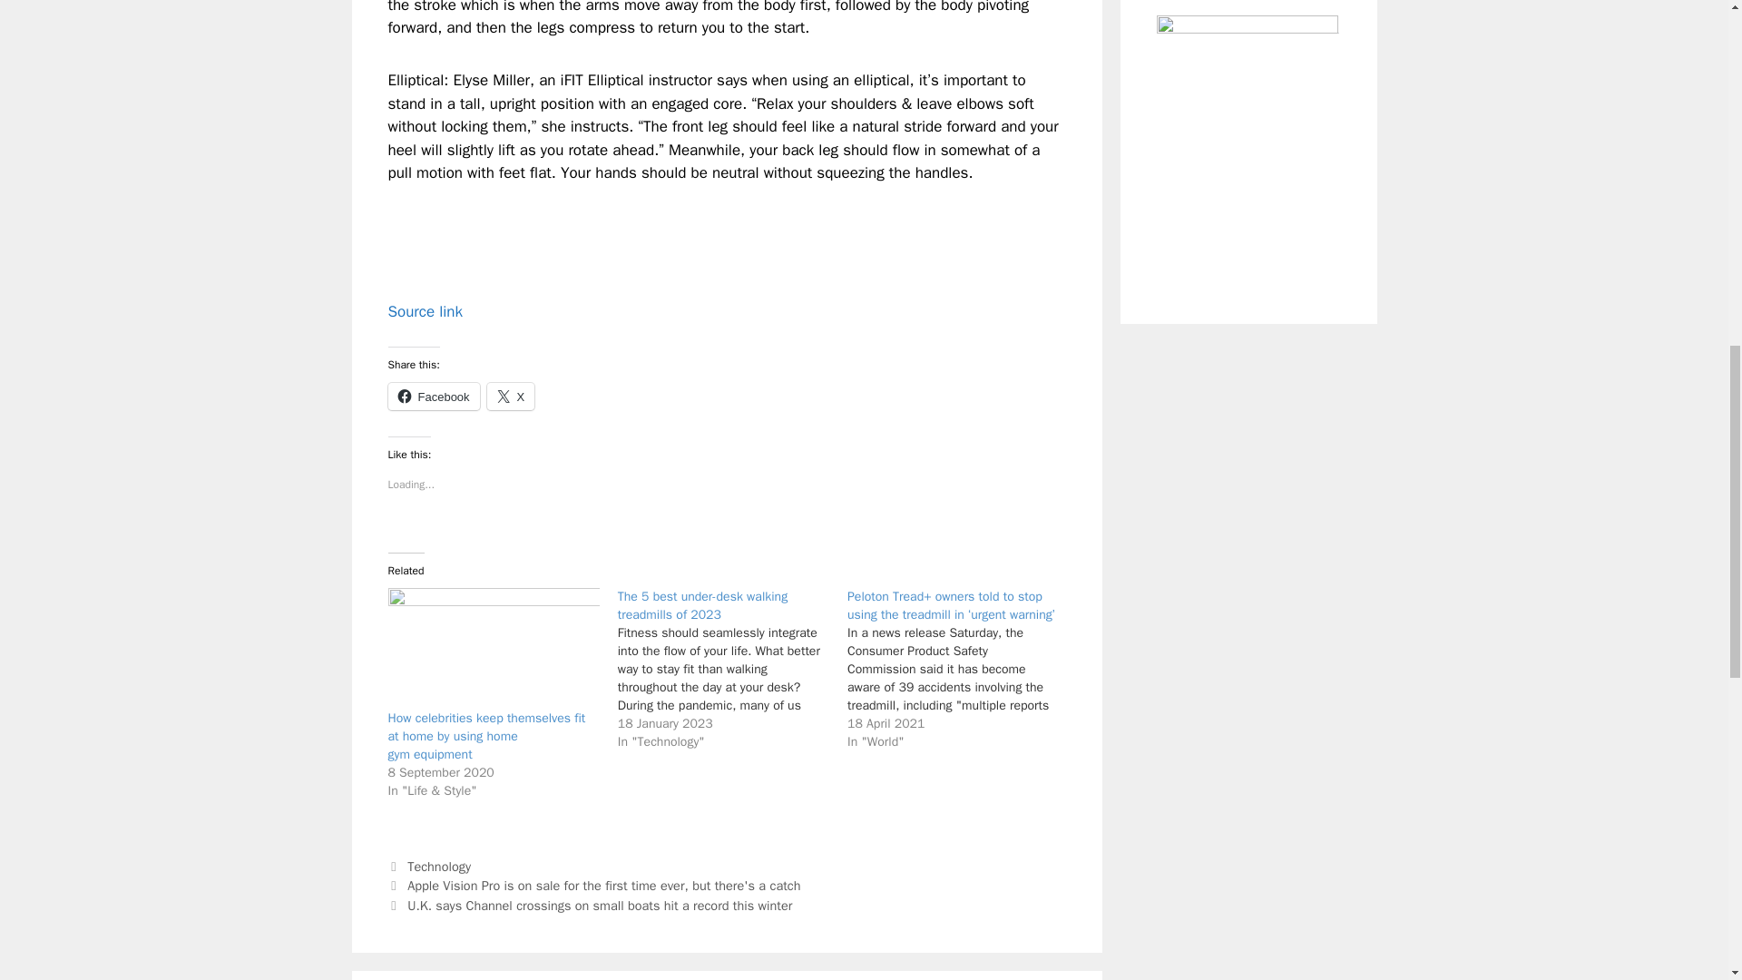 Image resolution: width=1742 pixels, height=980 pixels. What do you see at coordinates (511, 397) in the screenshot?
I see `X` at bounding box center [511, 397].